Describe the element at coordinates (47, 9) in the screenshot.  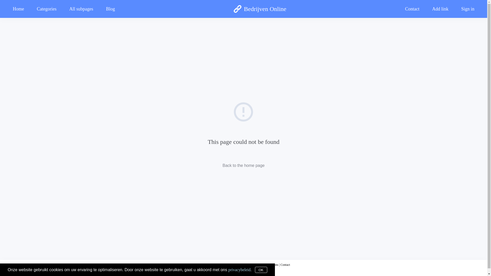
I see `Categories` at that location.